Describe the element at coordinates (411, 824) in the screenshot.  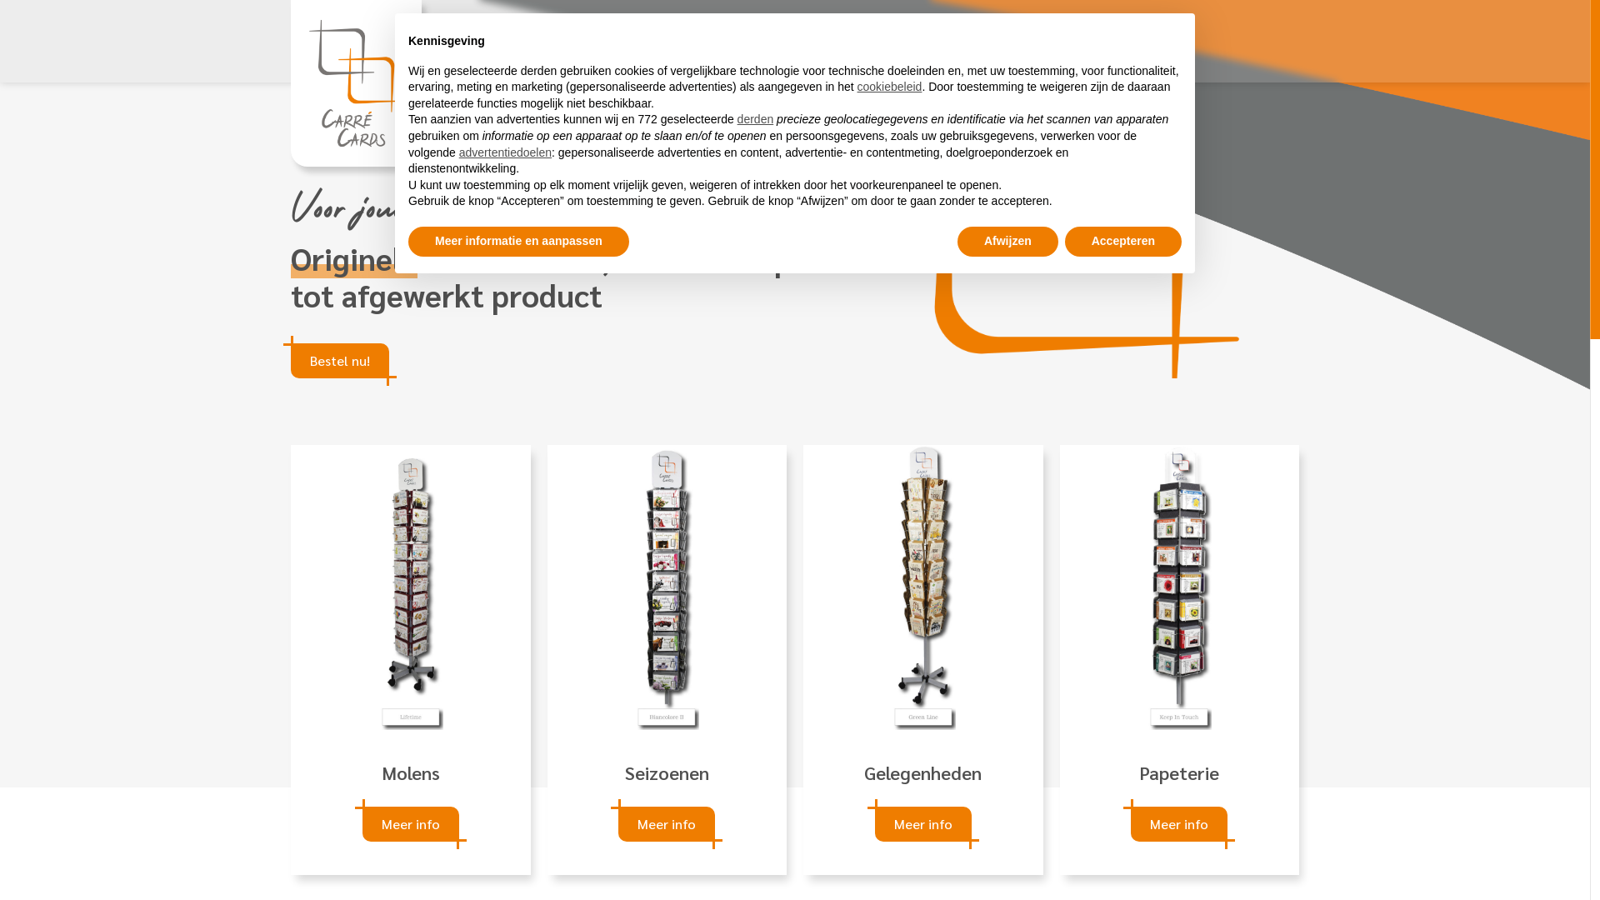
I see `Meer info` at that location.